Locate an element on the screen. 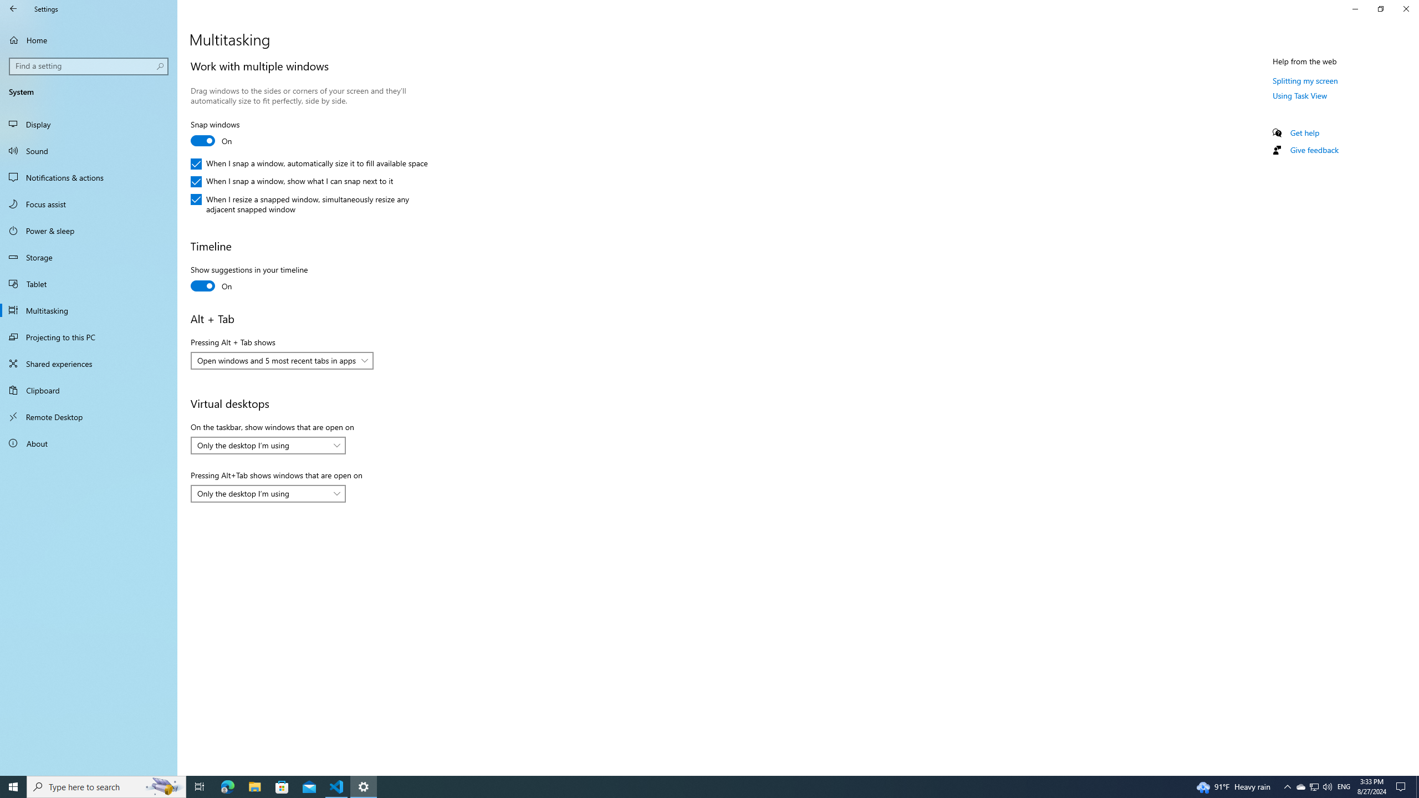 Image resolution: width=1419 pixels, height=798 pixels. Multitasking is located at coordinates (89, 310).